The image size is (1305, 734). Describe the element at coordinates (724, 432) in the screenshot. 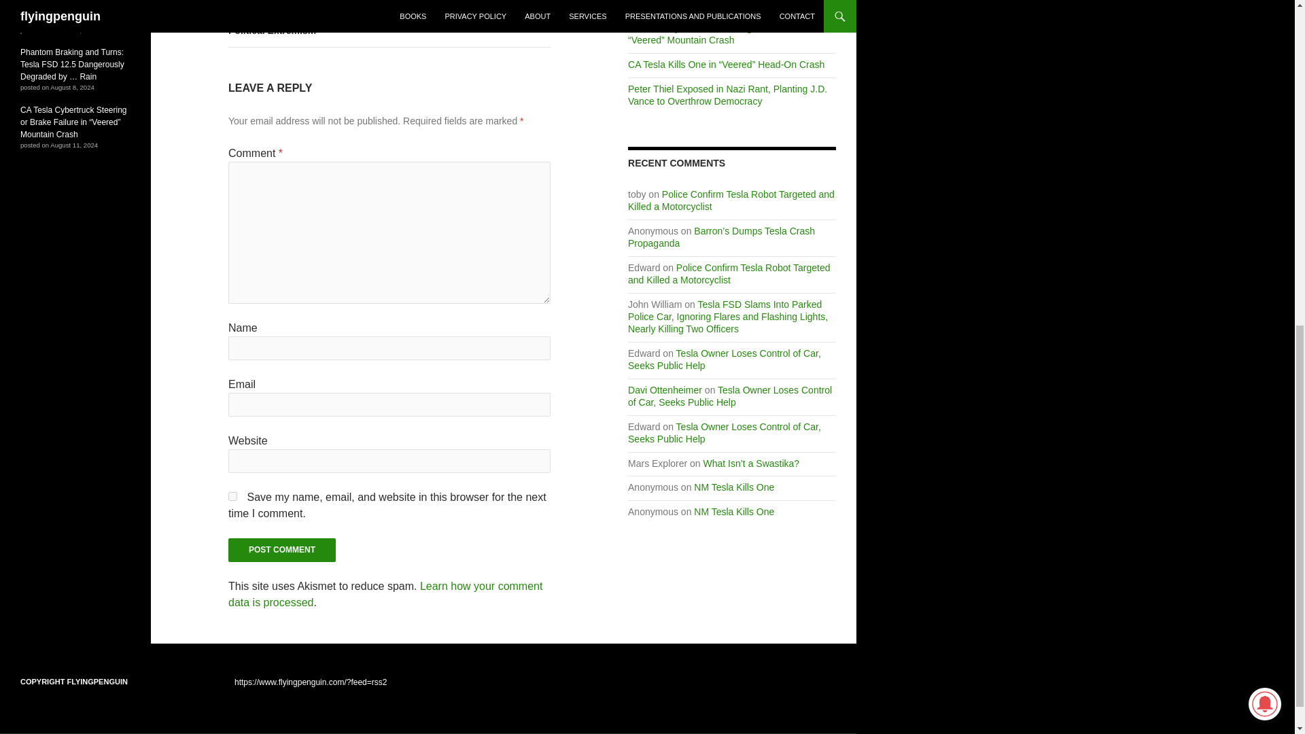

I see `Tesla Owner Loses Control of Car, Seeks Public Help` at that location.